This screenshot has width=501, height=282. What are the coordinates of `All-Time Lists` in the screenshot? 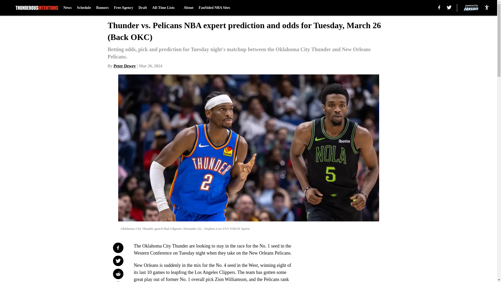 It's located at (165, 8).